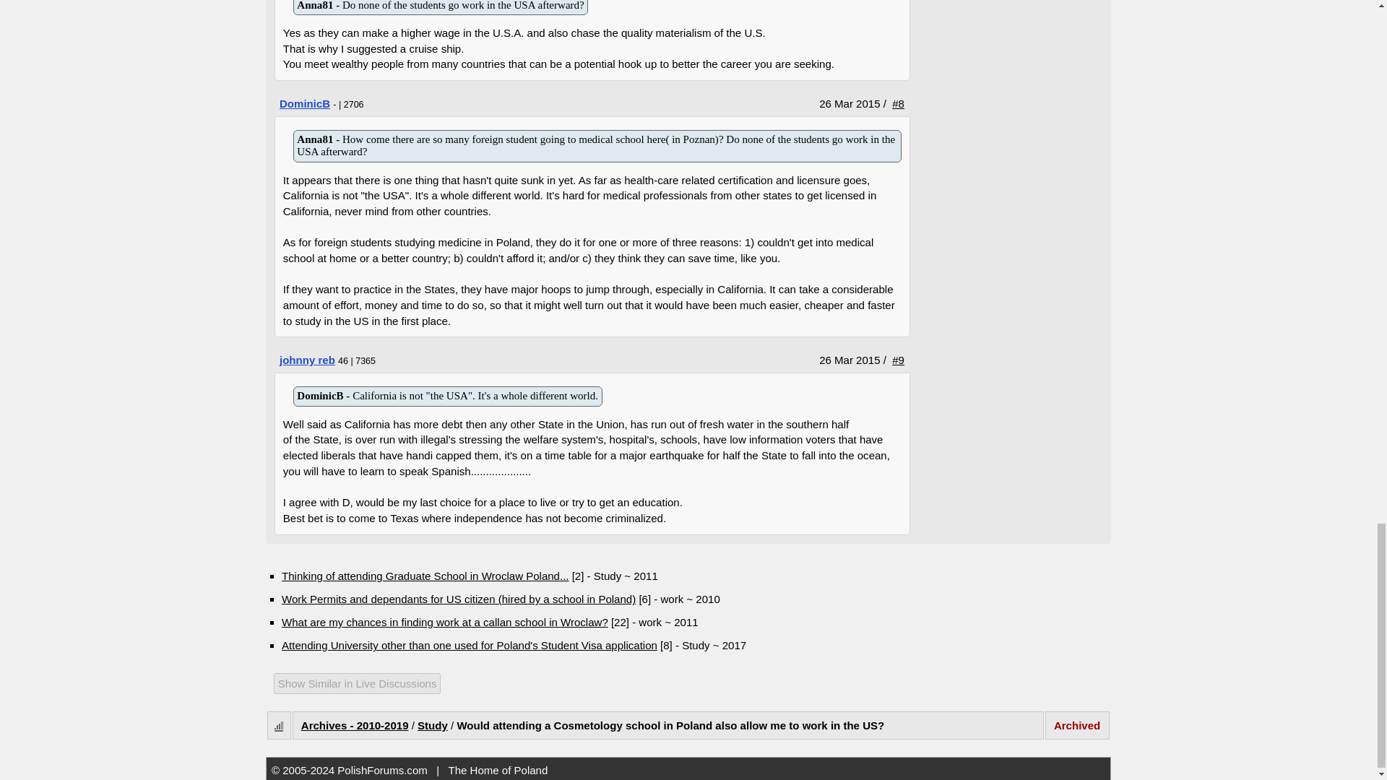 This screenshot has width=1387, height=780. I want to click on johnny reb, so click(308, 360).